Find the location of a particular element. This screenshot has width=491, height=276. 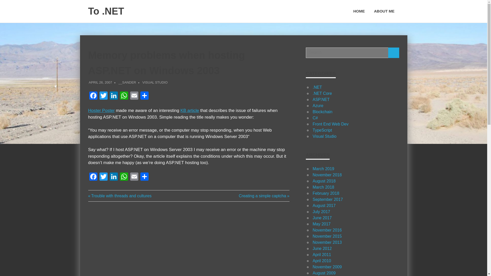

ABOUT ME is located at coordinates (384, 11).